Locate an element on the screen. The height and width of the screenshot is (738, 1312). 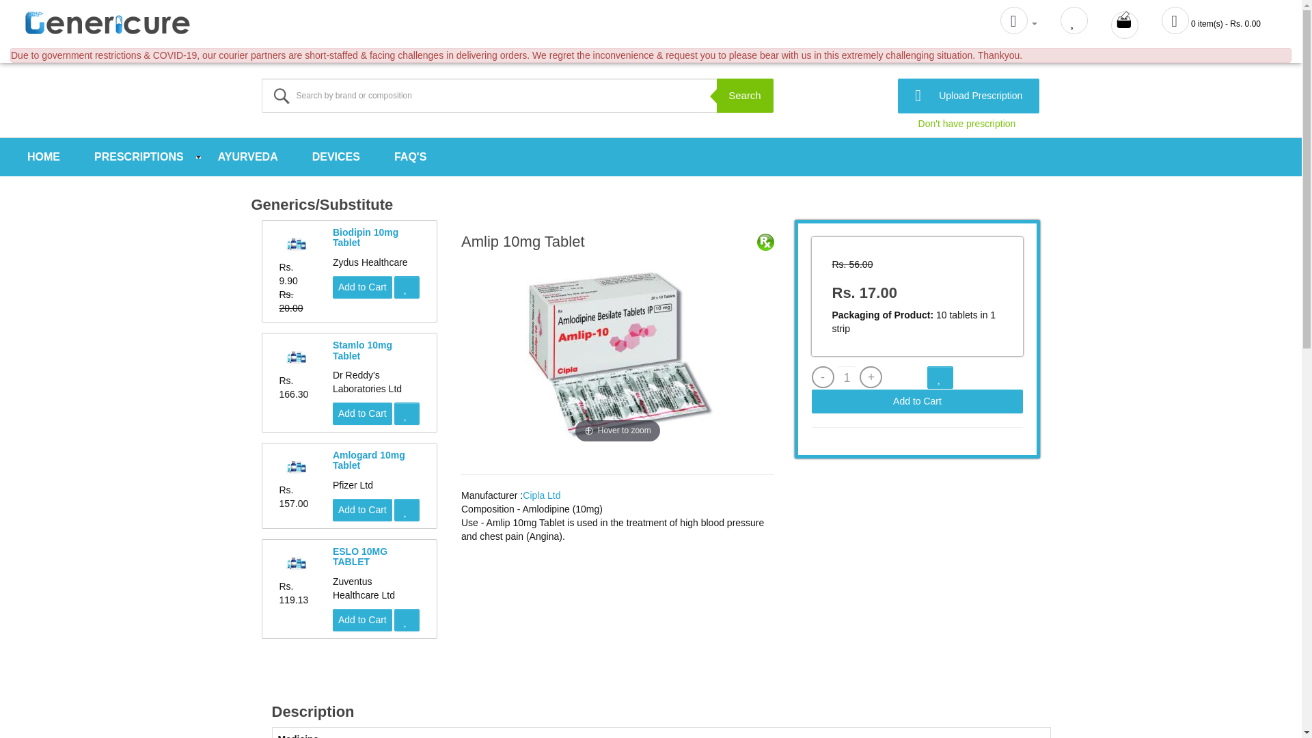
DEVICES is located at coordinates (336, 157).